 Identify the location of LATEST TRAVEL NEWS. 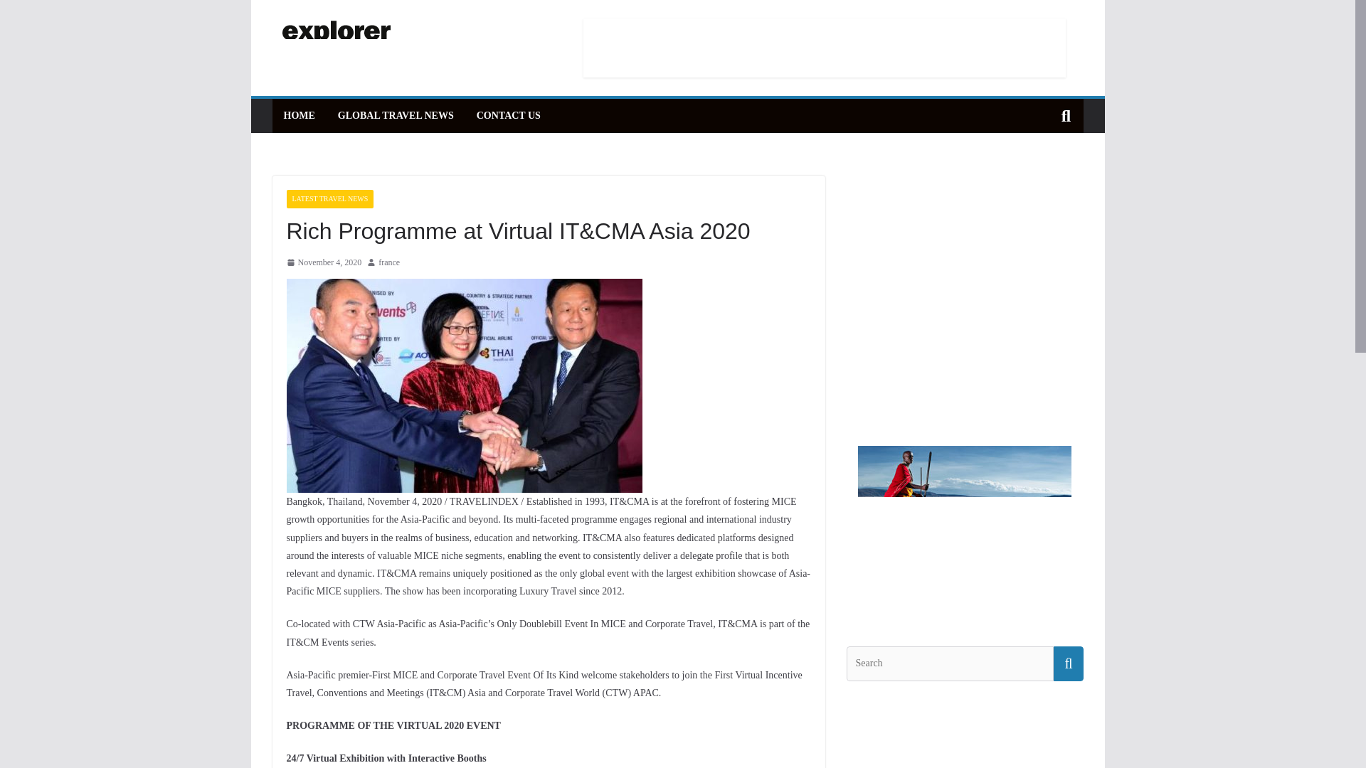
(329, 198).